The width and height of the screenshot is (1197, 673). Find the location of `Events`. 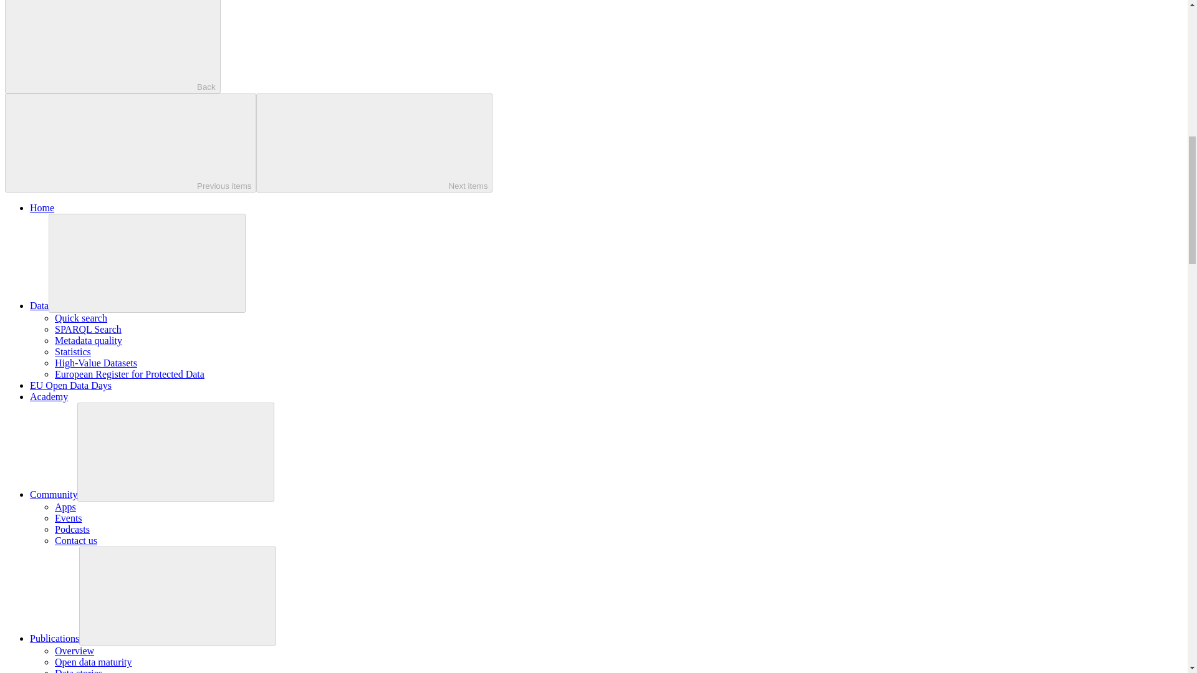

Events is located at coordinates (69, 518).